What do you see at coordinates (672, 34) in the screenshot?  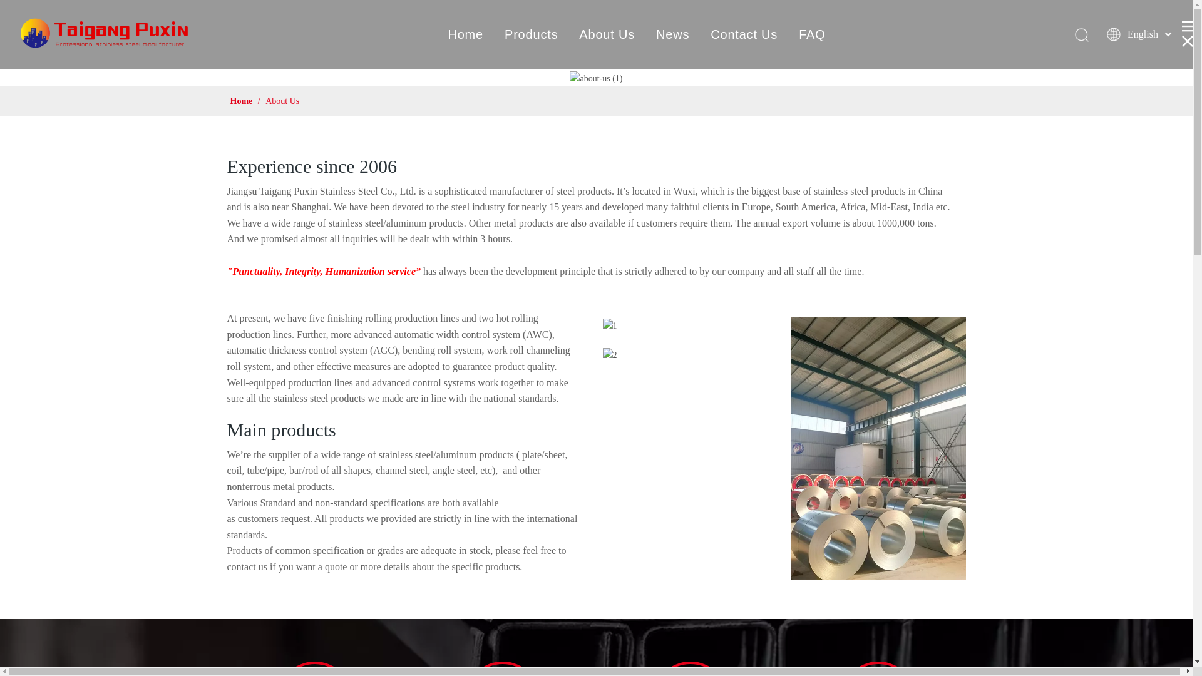 I see `News` at bounding box center [672, 34].